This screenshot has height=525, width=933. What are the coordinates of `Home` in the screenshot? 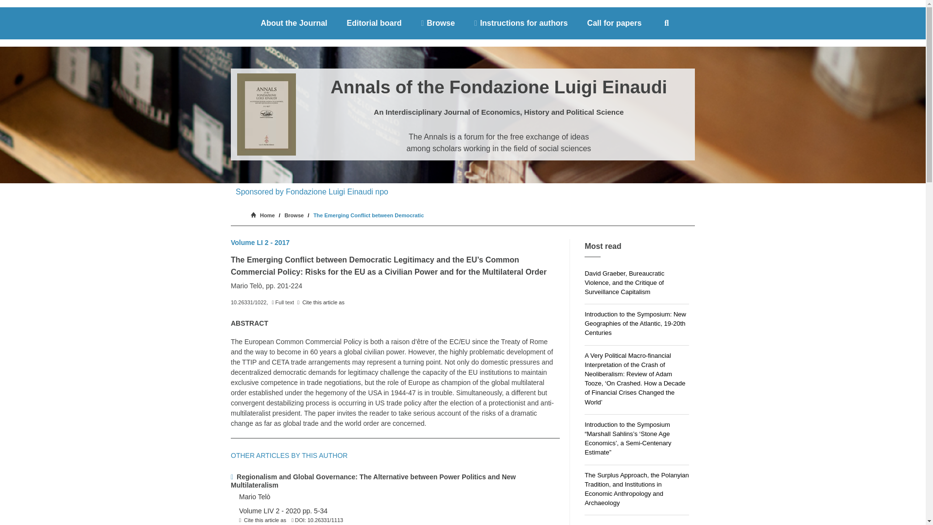 It's located at (264, 215).